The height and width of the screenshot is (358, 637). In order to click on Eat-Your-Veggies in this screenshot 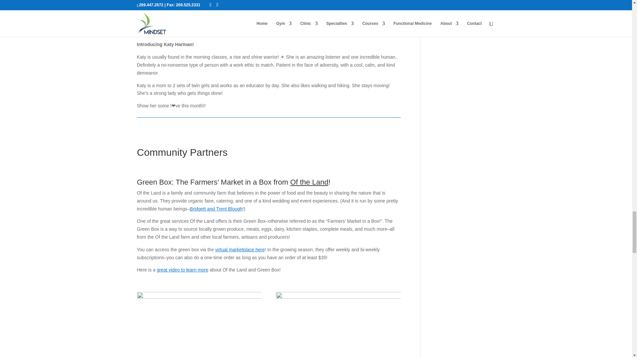, I will do `click(199, 325)`.